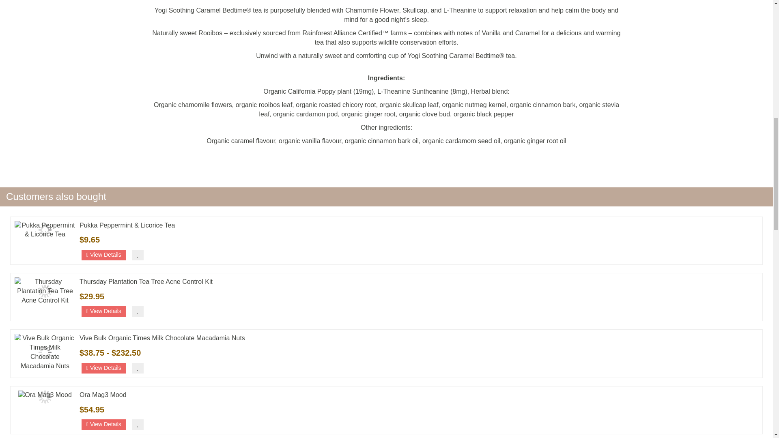 The height and width of the screenshot is (438, 779). Describe the element at coordinates (137, 368) in the screenshot. I see `Add to Wish List` at that location.